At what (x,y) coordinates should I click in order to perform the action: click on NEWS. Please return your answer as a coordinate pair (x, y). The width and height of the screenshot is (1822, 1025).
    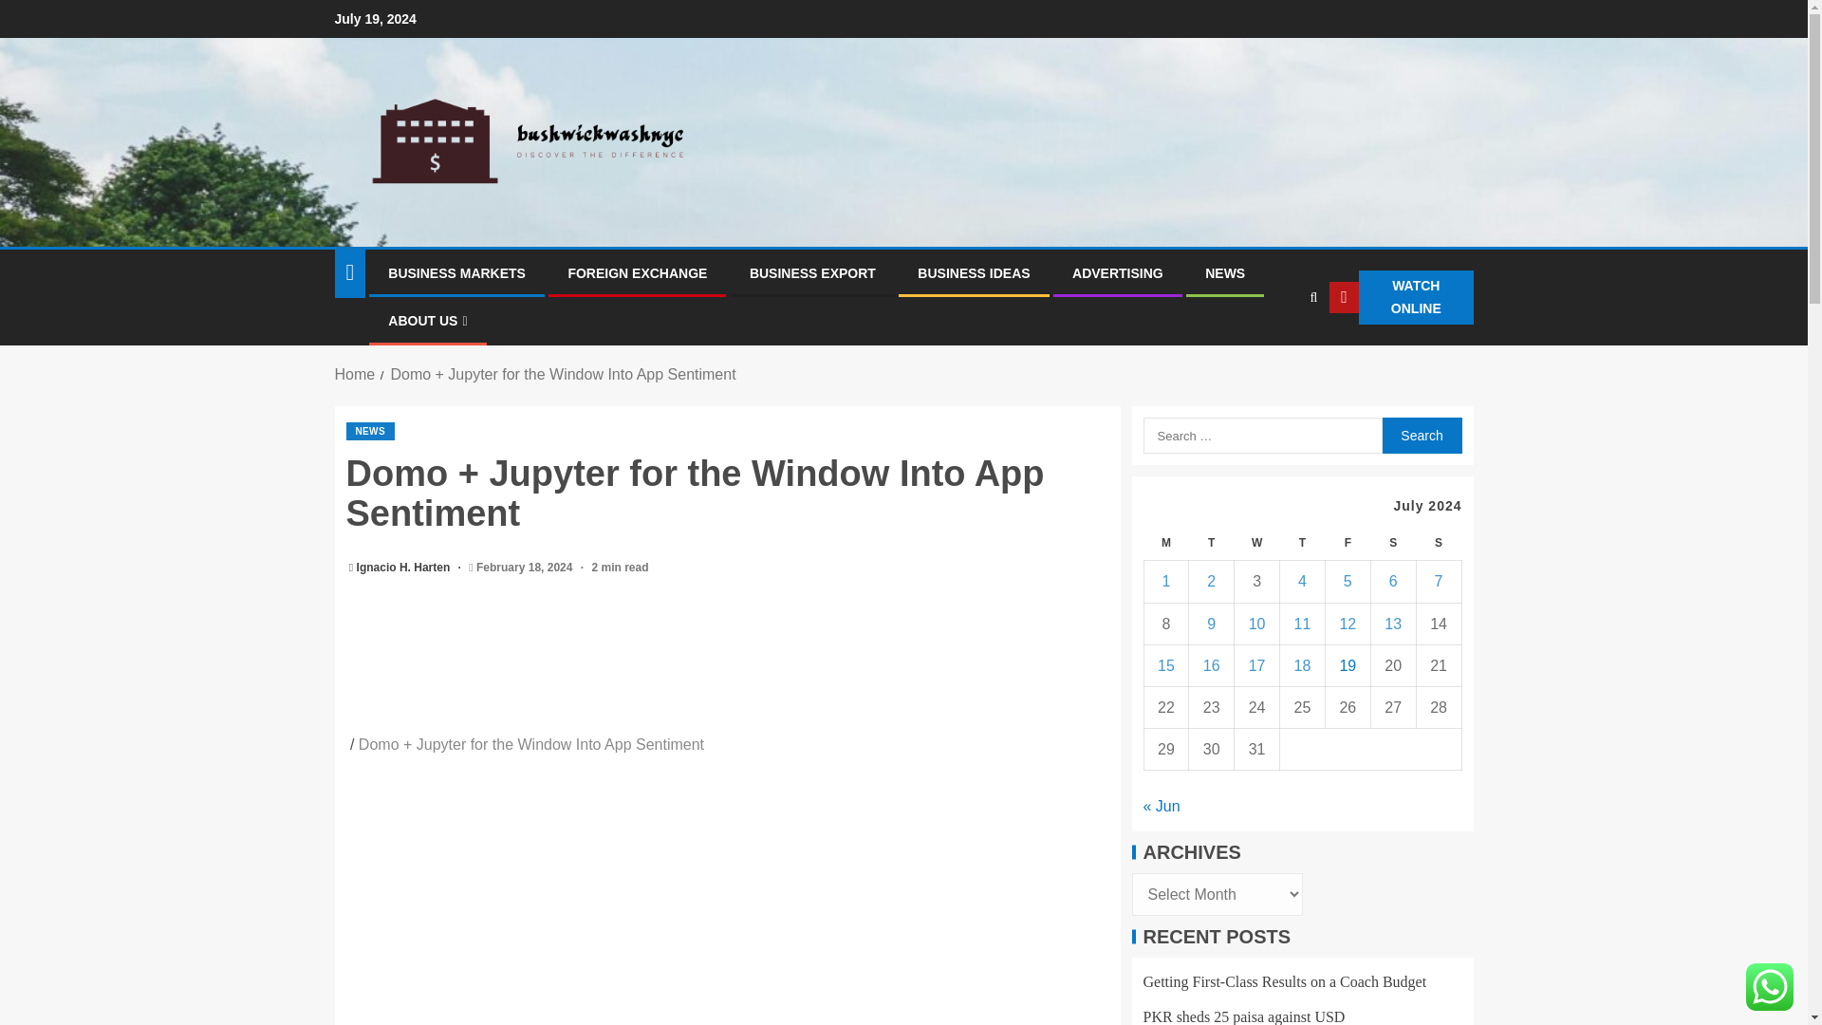
    Looking at the image, I should click on (369, 431).